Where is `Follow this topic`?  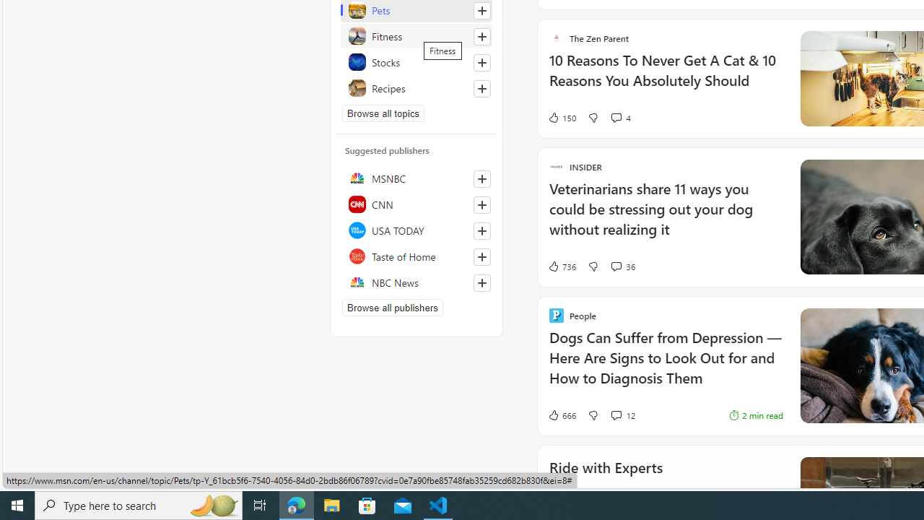
Follow this topic is located at coordinates (481, 88).